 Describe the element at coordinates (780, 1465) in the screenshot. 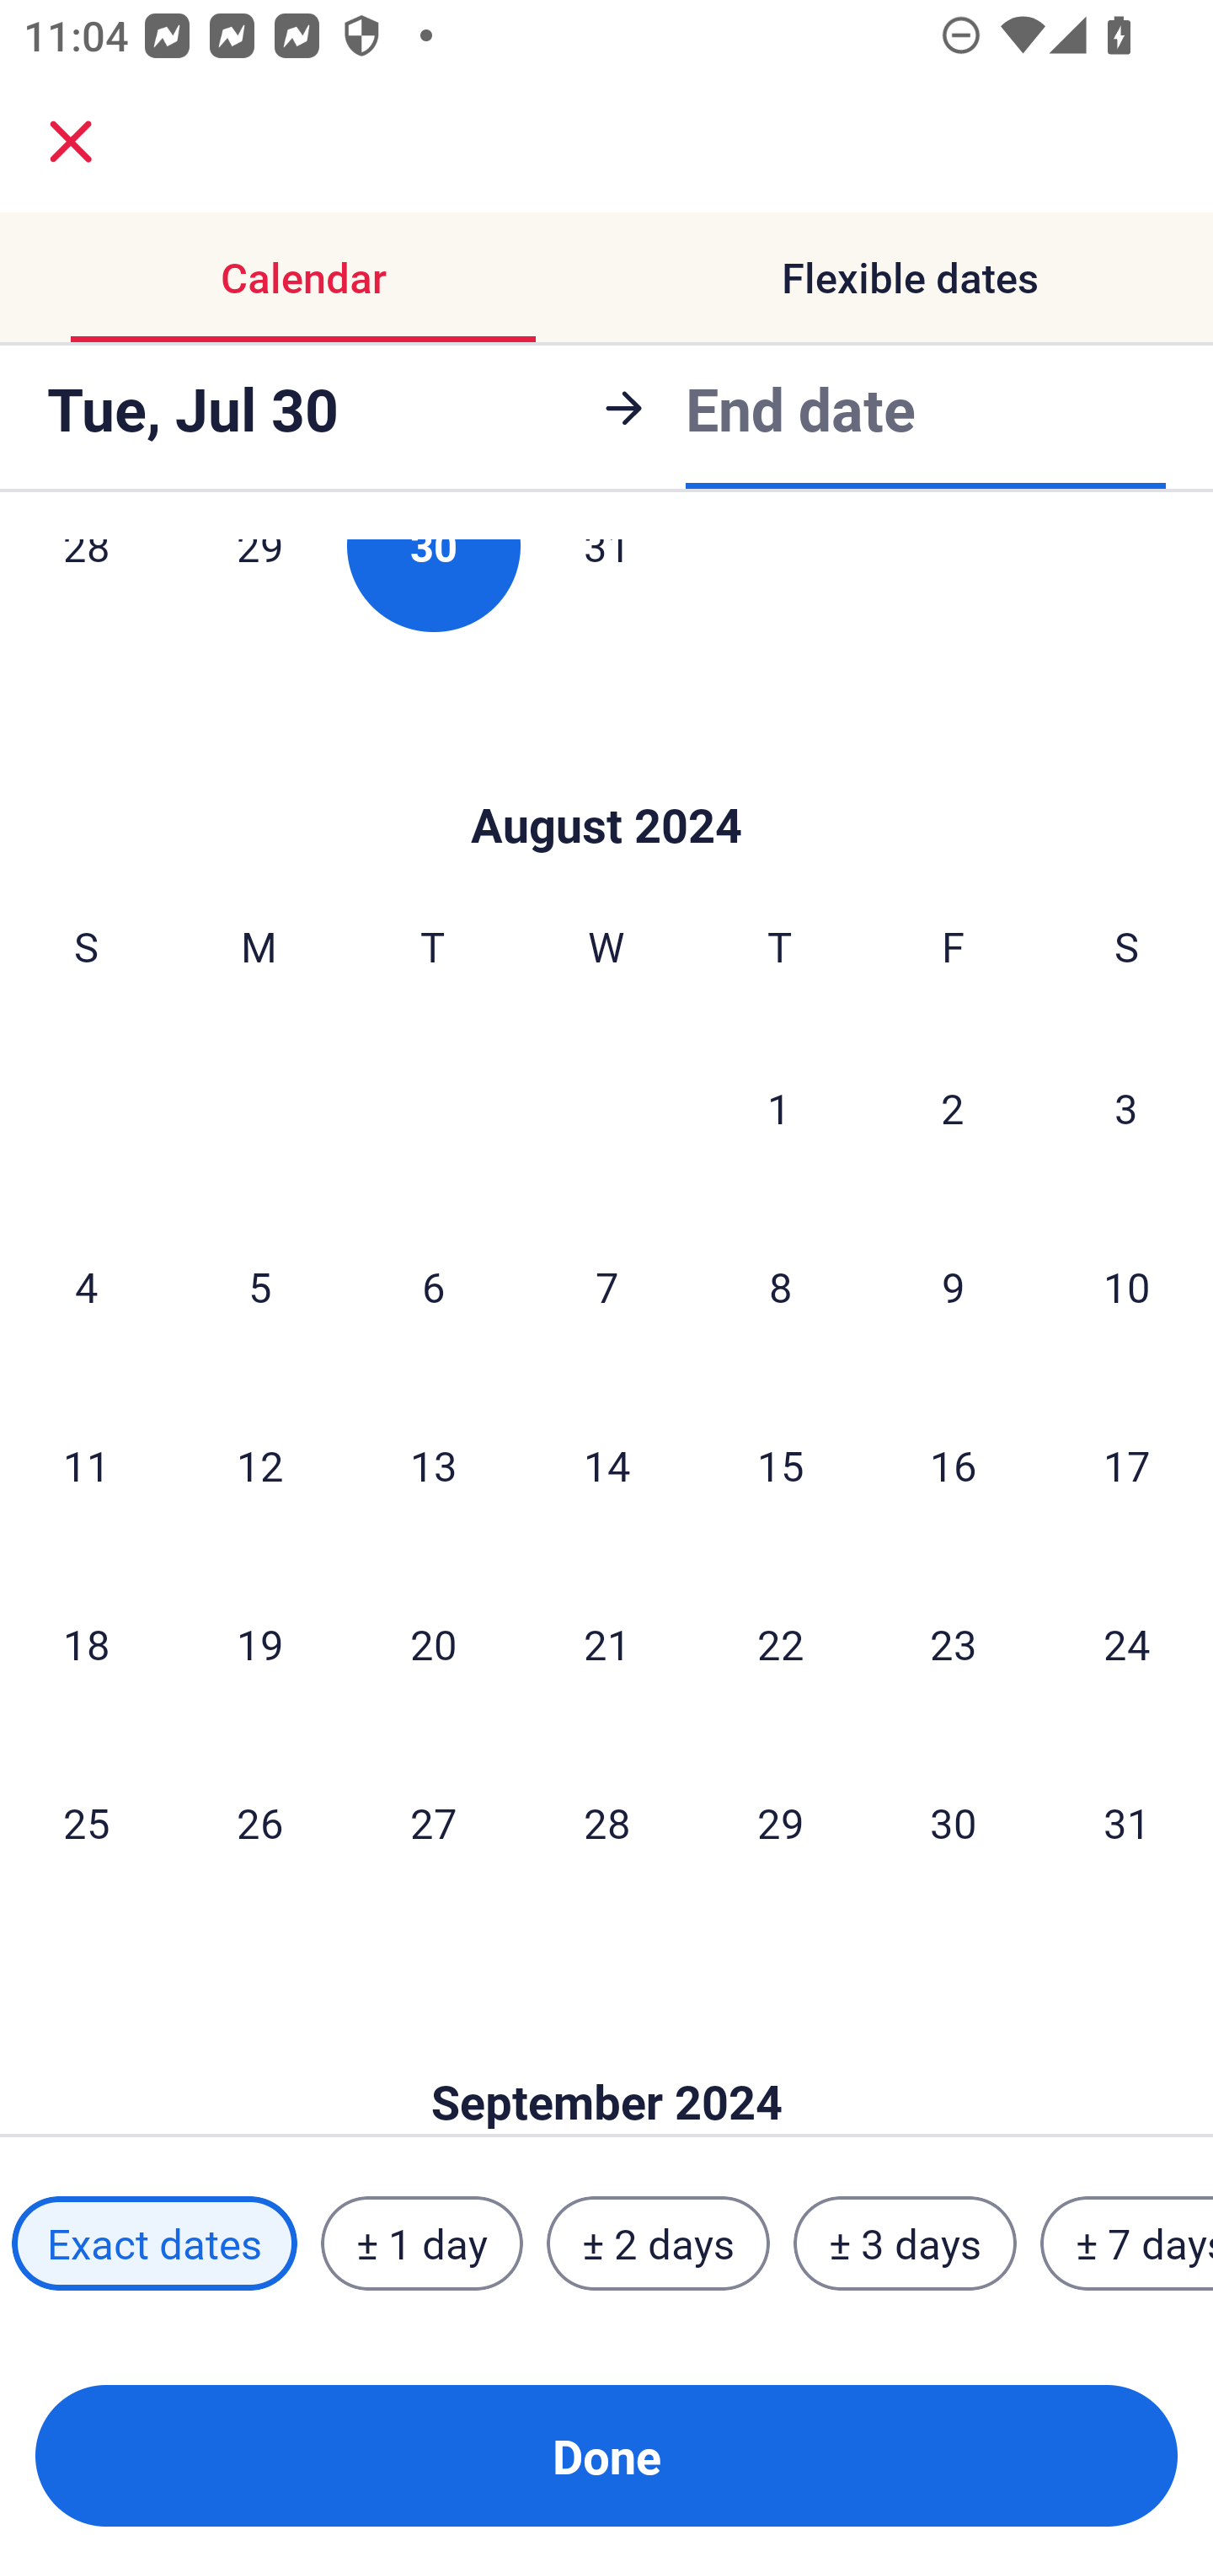

I see `15 Thursday, August 15, 2024` at that location.